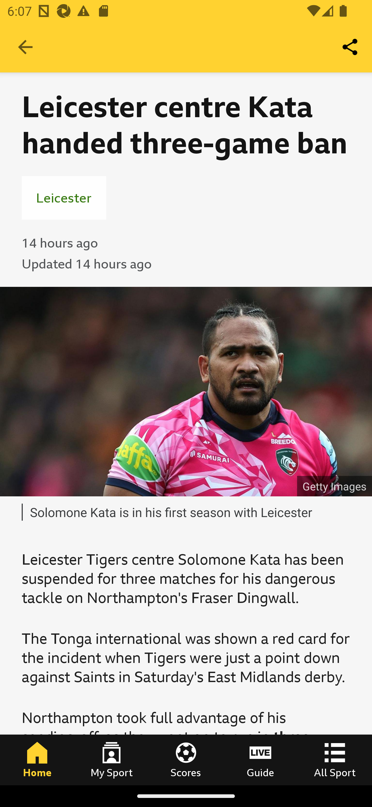 The image size is (372, 807). What do you see at coordinates (260, 760) in the screenshot?
I see `Guide` at bounding box center [260, 760].